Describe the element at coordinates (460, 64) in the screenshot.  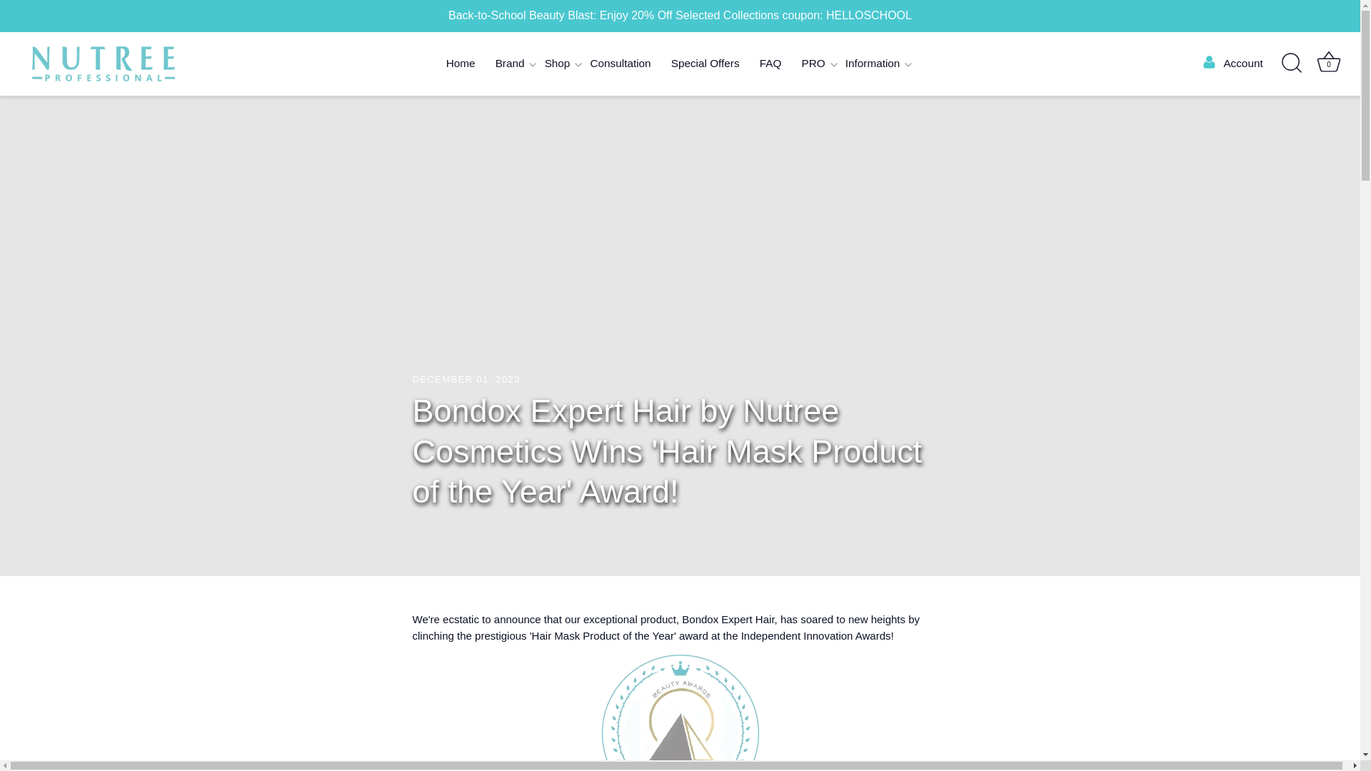
I see `Home` at that location.